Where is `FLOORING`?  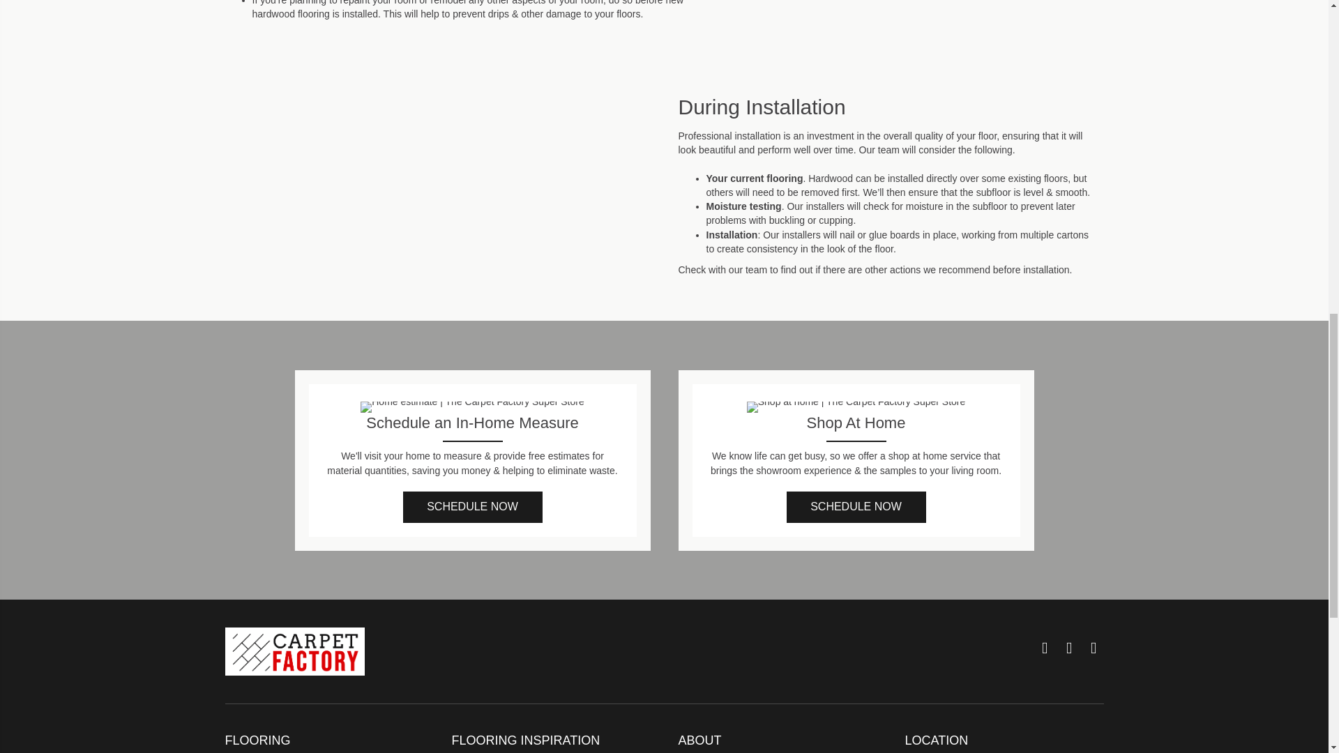
FLOORING is located at coordinates (257, 740).